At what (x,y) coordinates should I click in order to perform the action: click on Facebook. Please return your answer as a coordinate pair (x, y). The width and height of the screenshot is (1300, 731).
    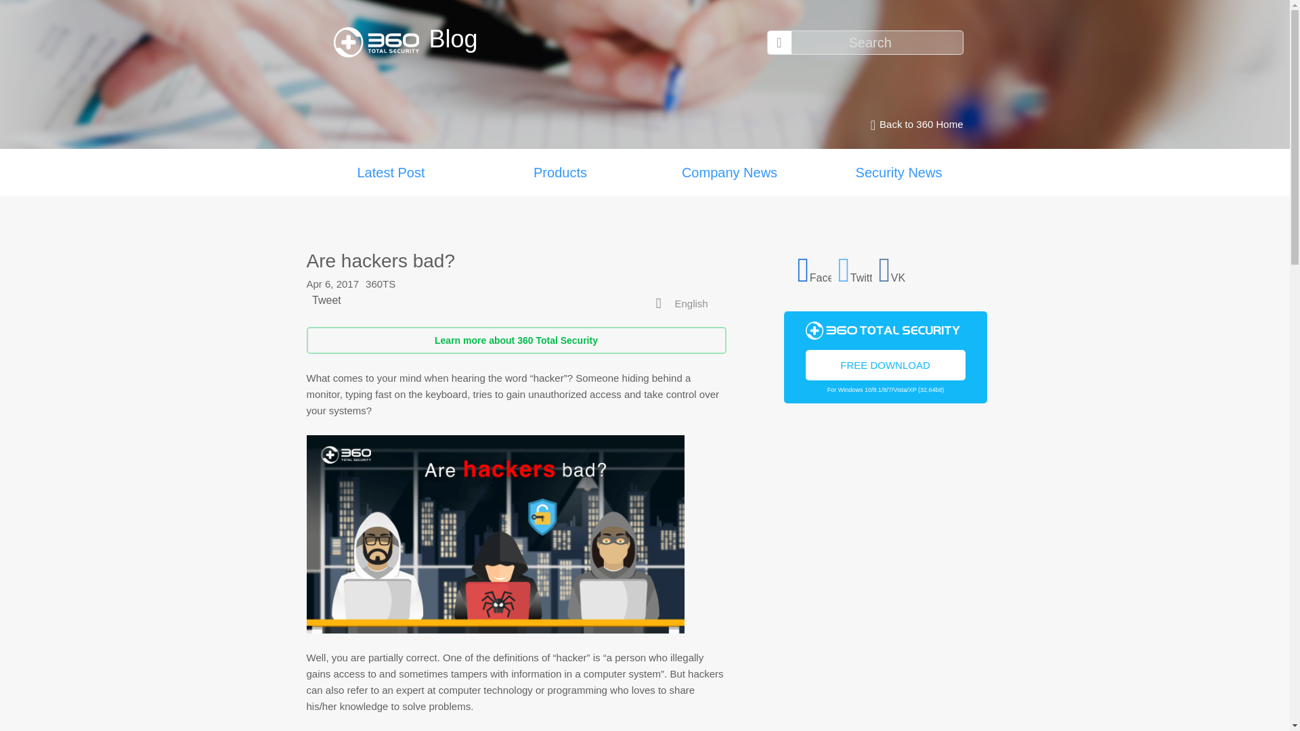
    Looking at the image, I should click on (815, 267).